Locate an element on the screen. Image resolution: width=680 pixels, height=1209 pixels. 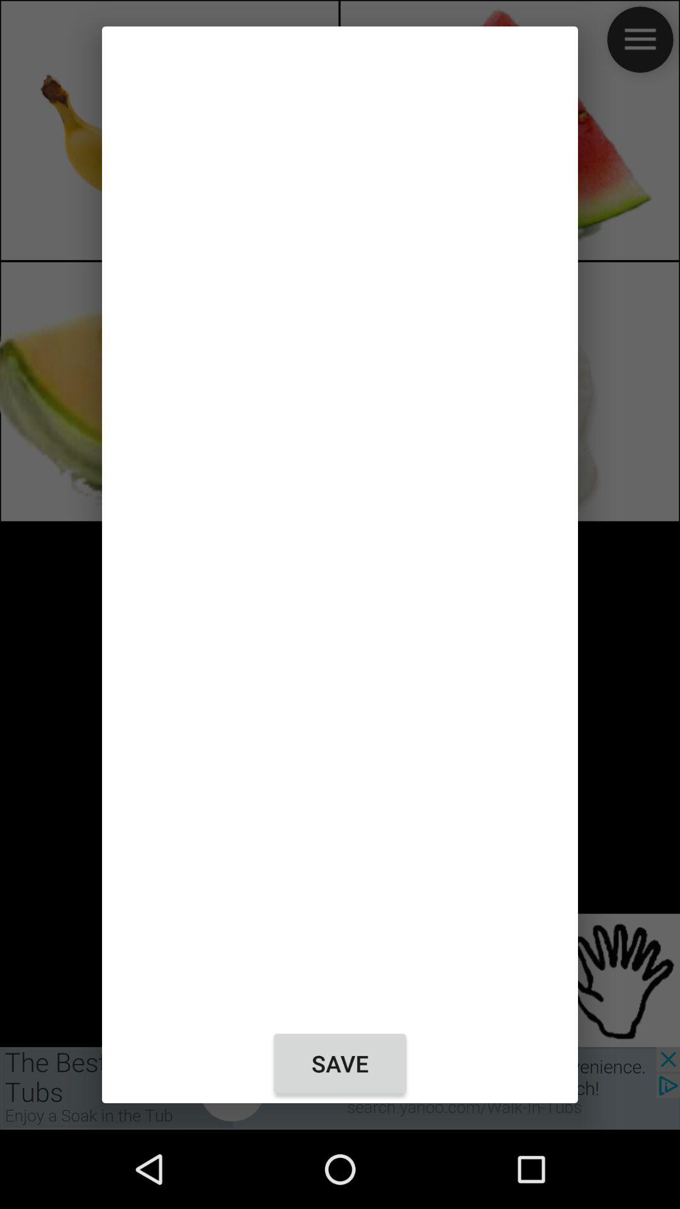
choose the save at the bottom is located at coordinates (340, 1064).